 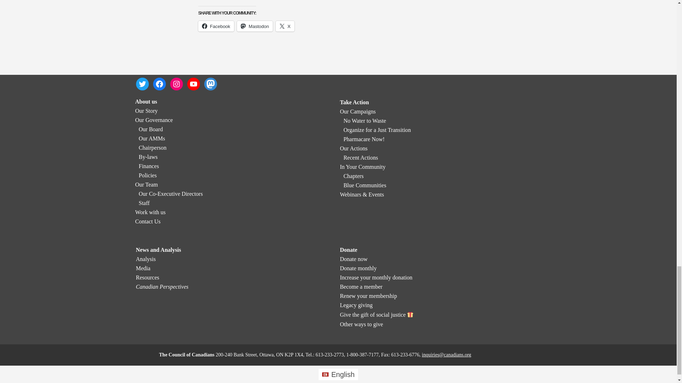 I want to click on Facebook, so click(x=216, y=26).